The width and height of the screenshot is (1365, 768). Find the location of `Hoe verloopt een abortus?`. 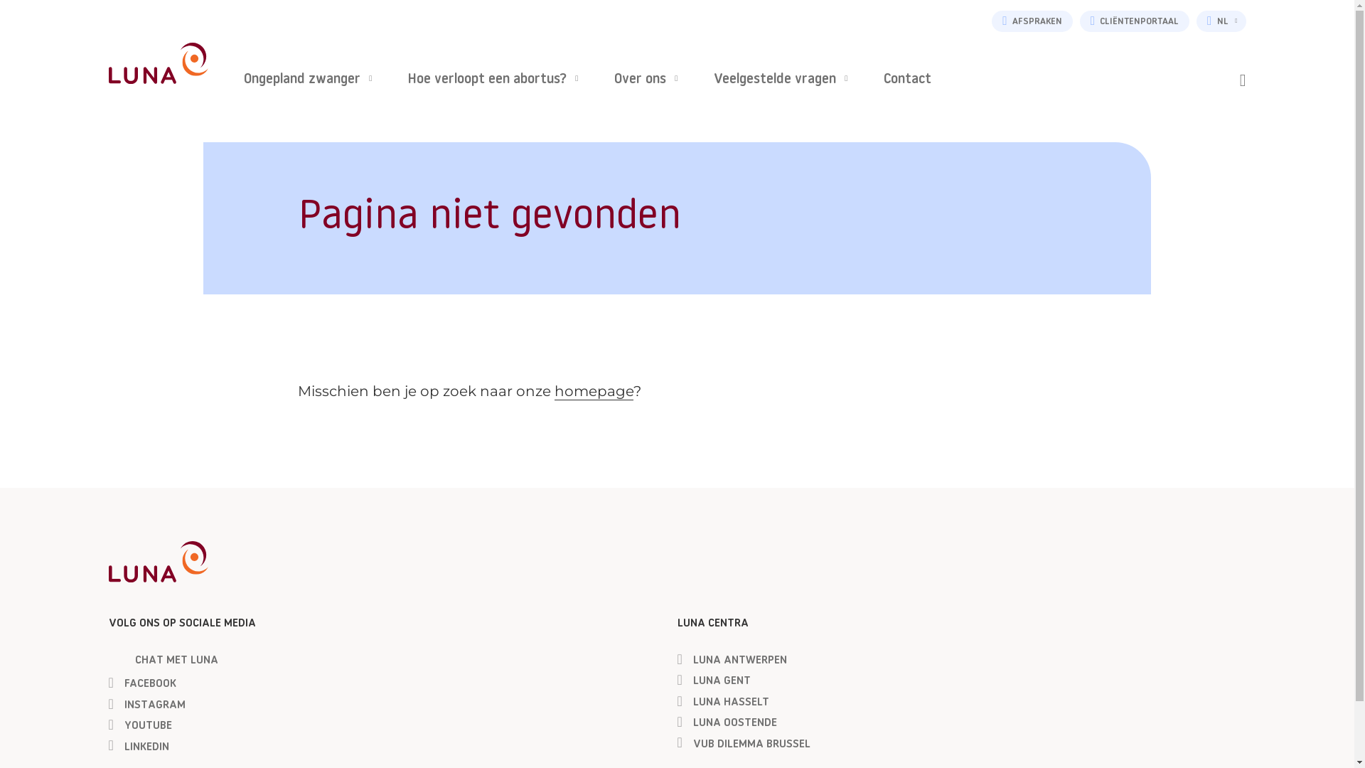

Hoe verloopt een abortus? is located at coordinates (493, 80).